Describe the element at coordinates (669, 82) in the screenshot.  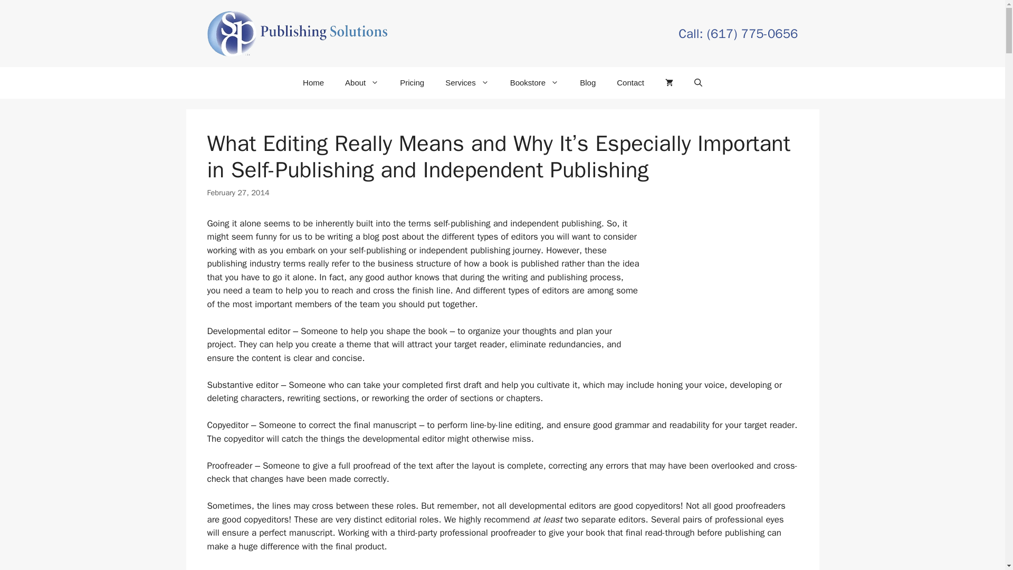
I see `View your shopping cart` at that location.